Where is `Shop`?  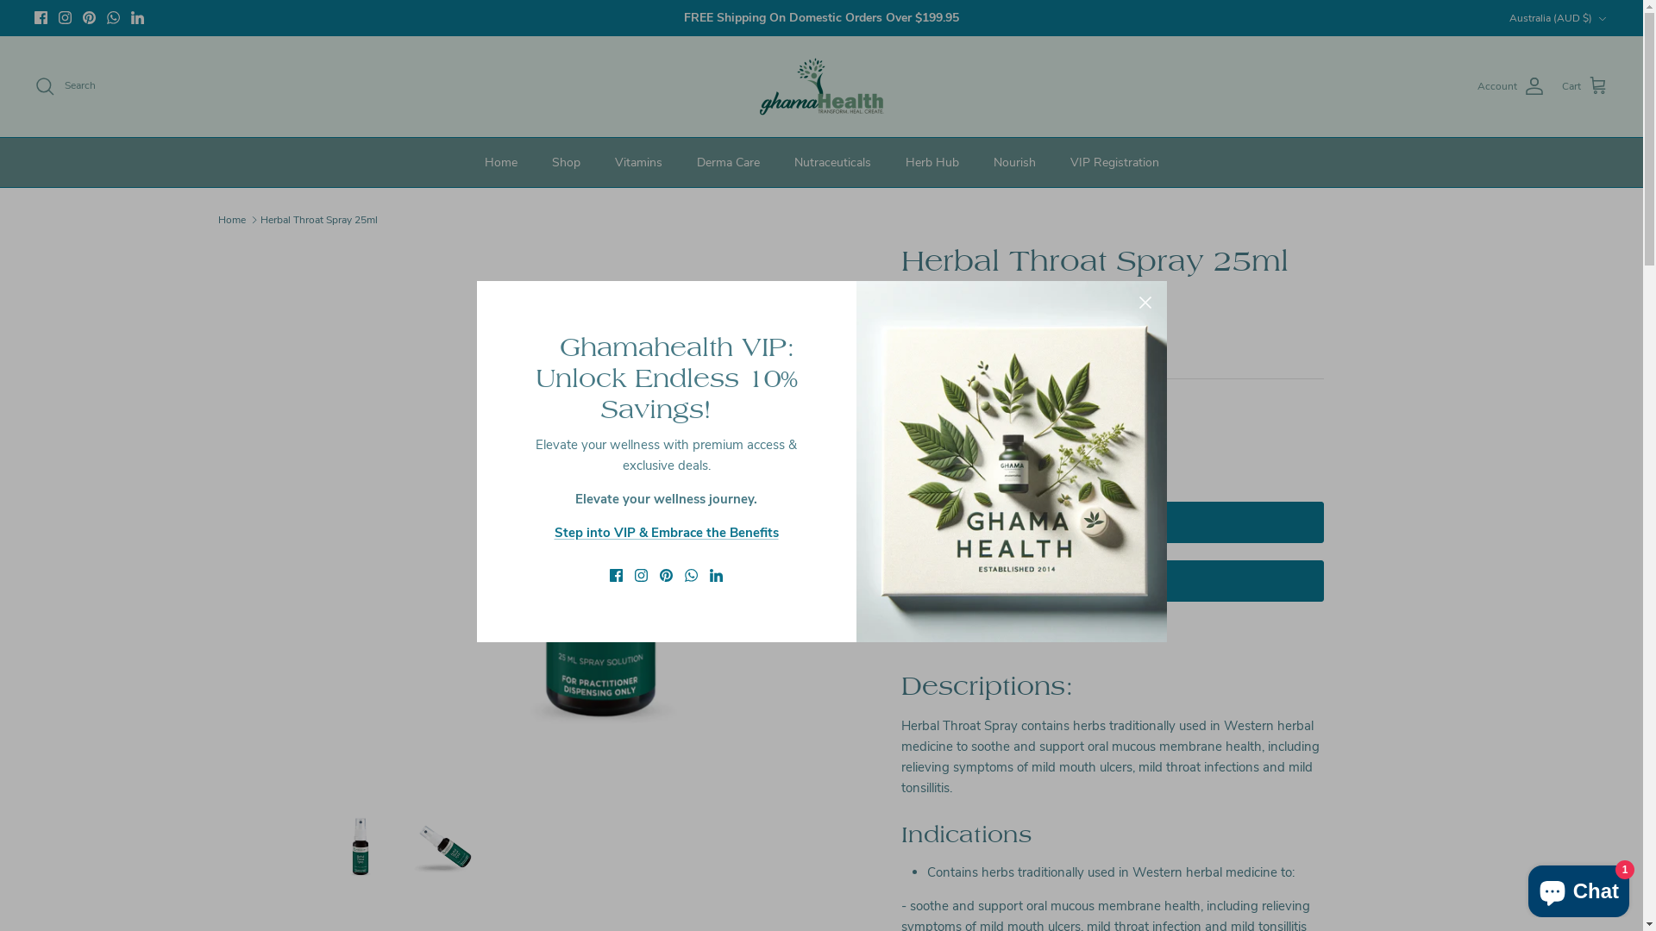
Shop is located at coordinates (566, 162).